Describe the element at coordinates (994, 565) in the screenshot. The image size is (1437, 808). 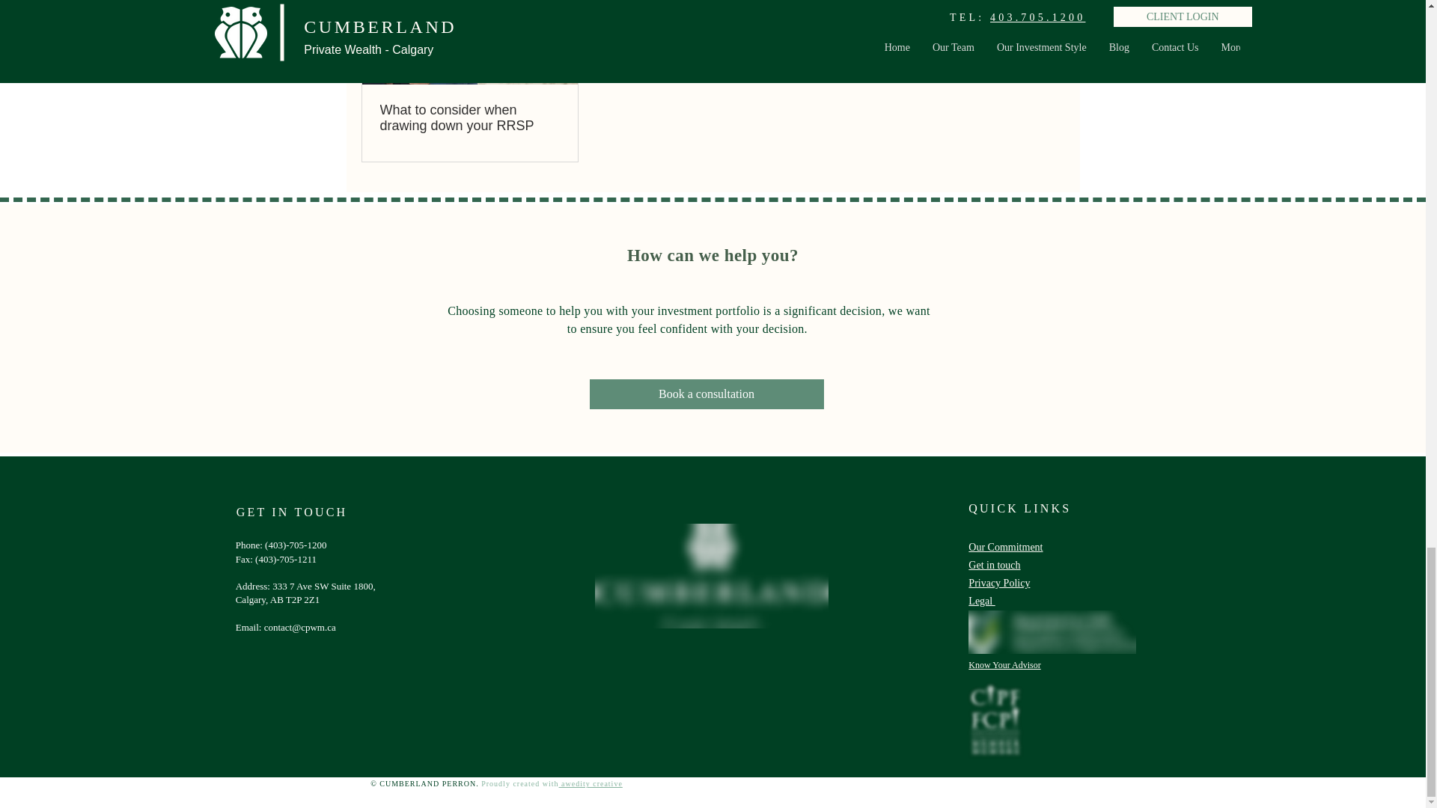
I see `Get in touch` at that location.